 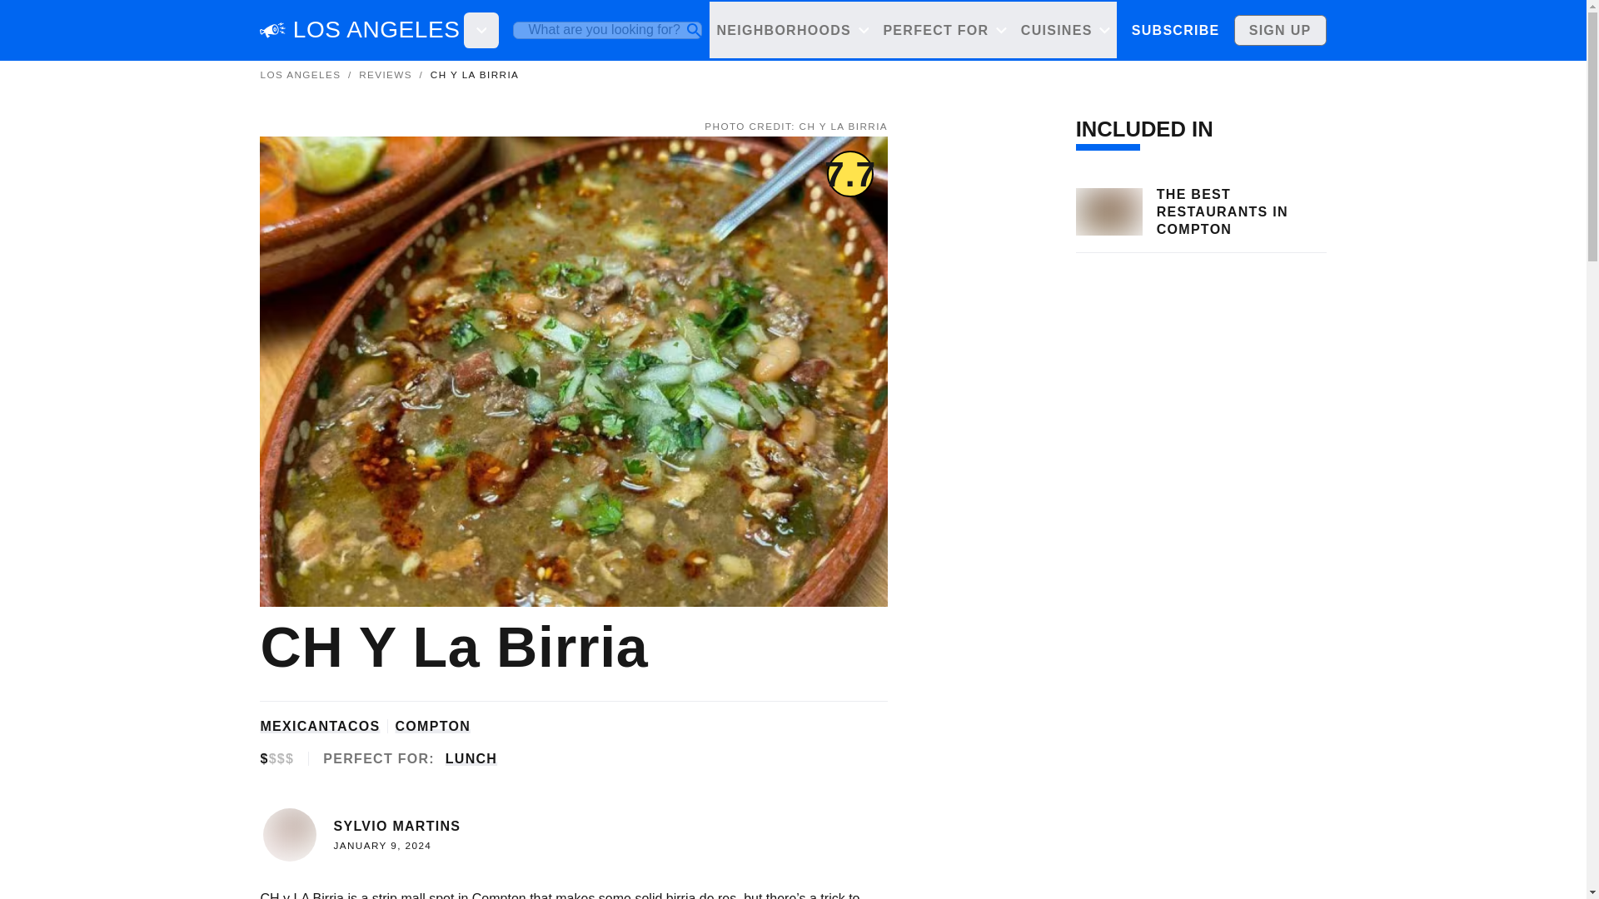 I want to click on REVIEWS, so click(x=385, y=75).